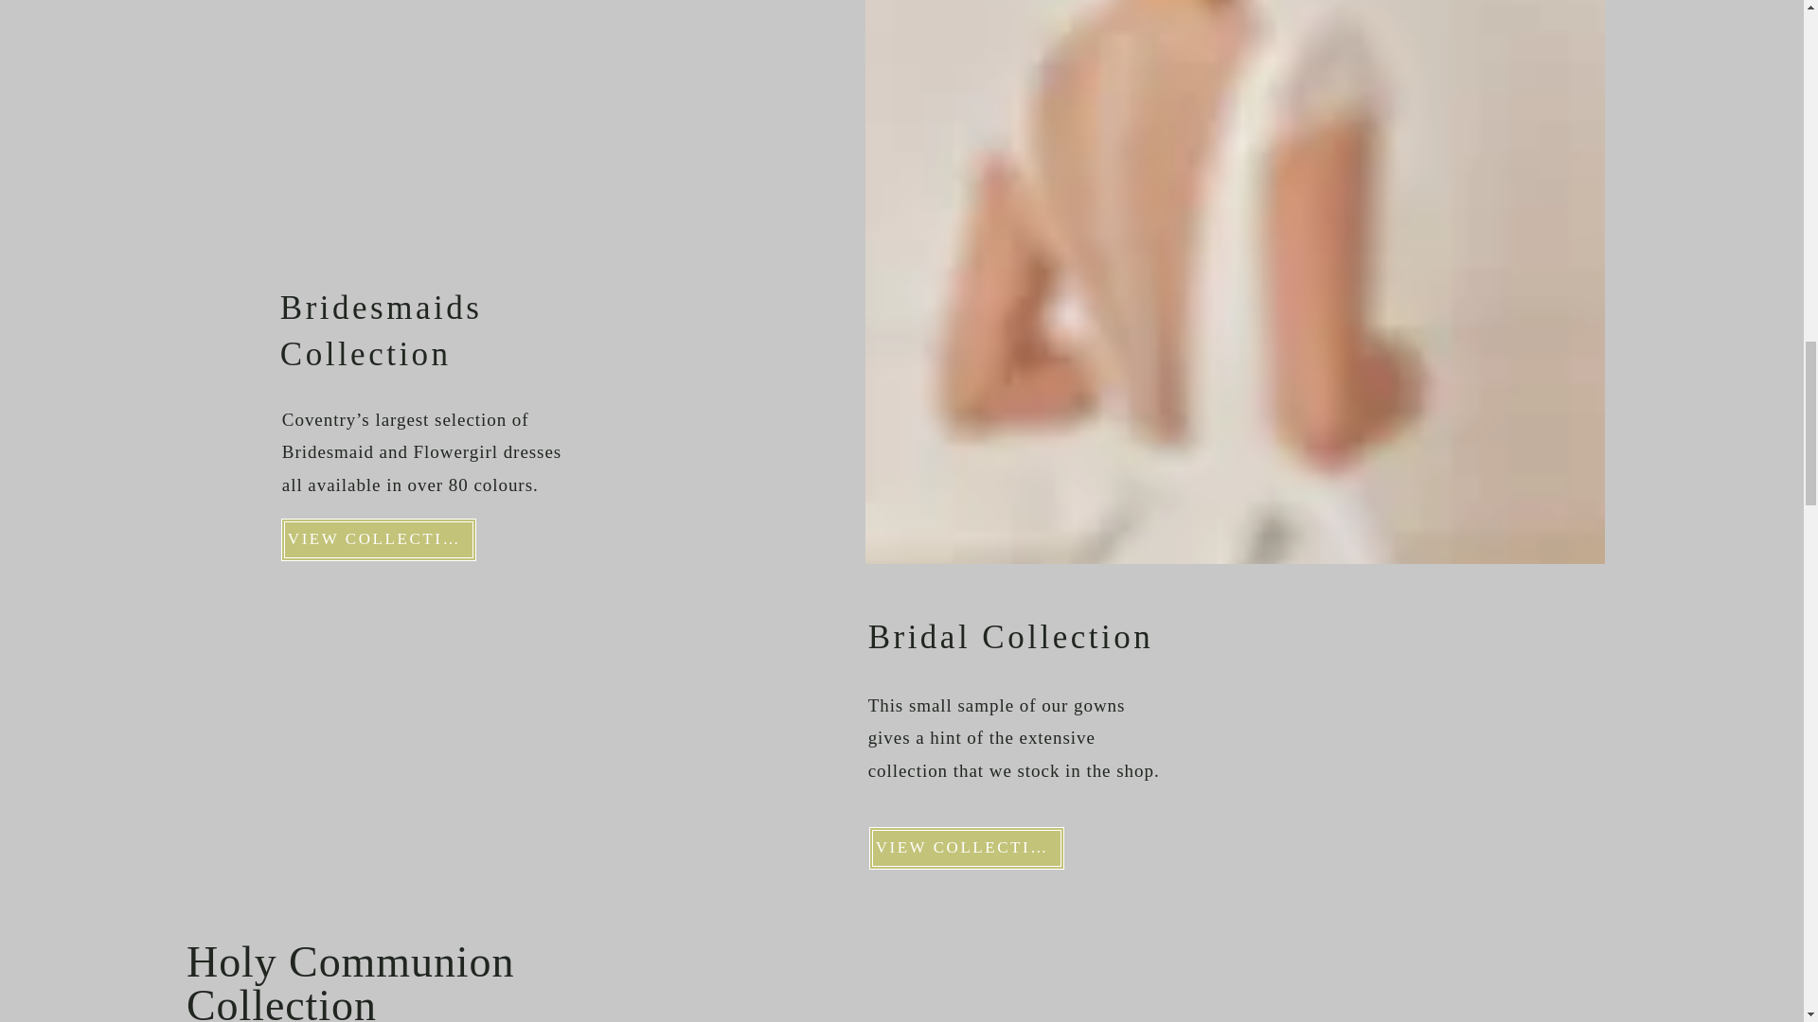 This screenshot has width=1818, height=1022. Describe the element at coordinates (1011, 638) in the screenshot. I see `Bridal Collection` at that location.